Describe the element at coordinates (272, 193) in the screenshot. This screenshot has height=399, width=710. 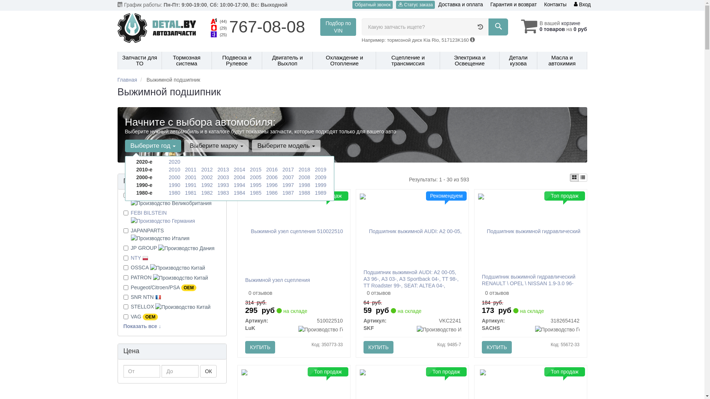
I see `1986` at that location.